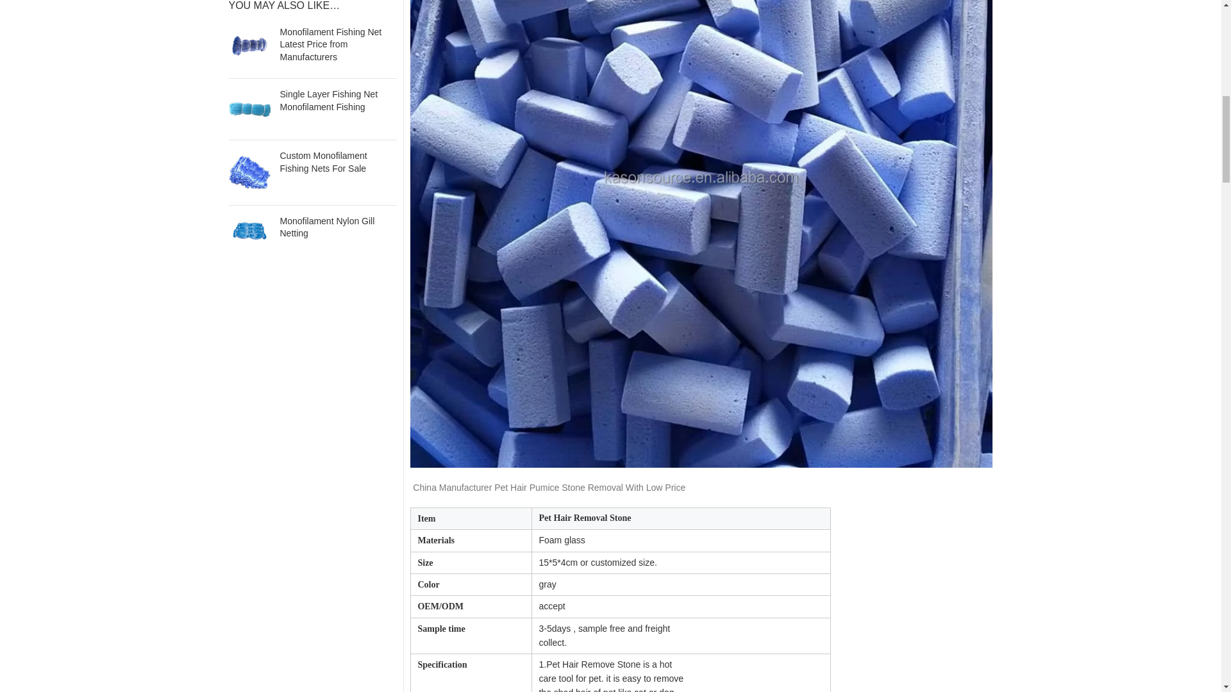  I want to click on Monofilament Nylon Gill Netting, so click(337, 227).